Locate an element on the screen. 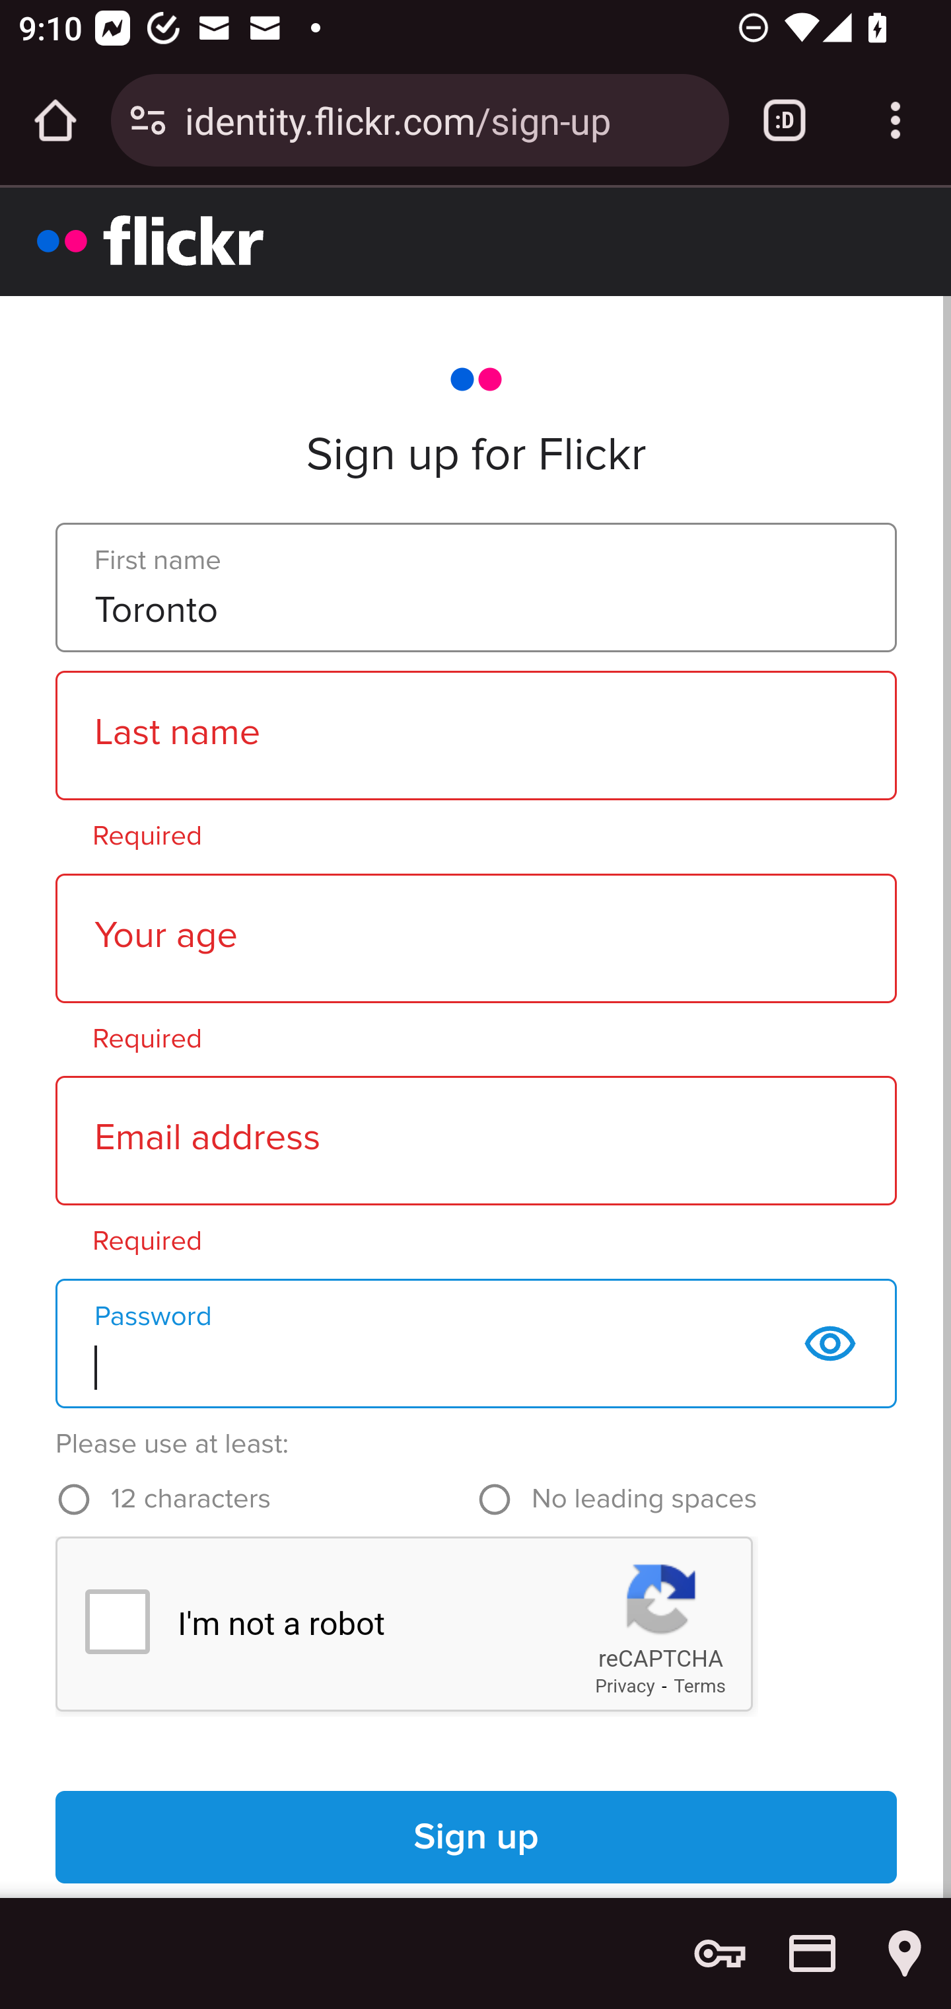  Show saved payment methods is located at coordinates (812, 1953).